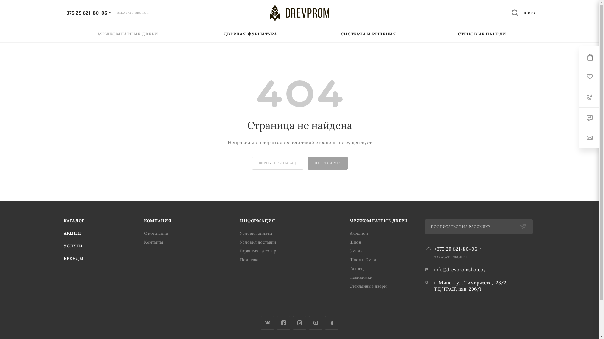  Describe the element at coordinates (85, 13) in the screenshot. I see `+375 29 621-80-06` at that location.